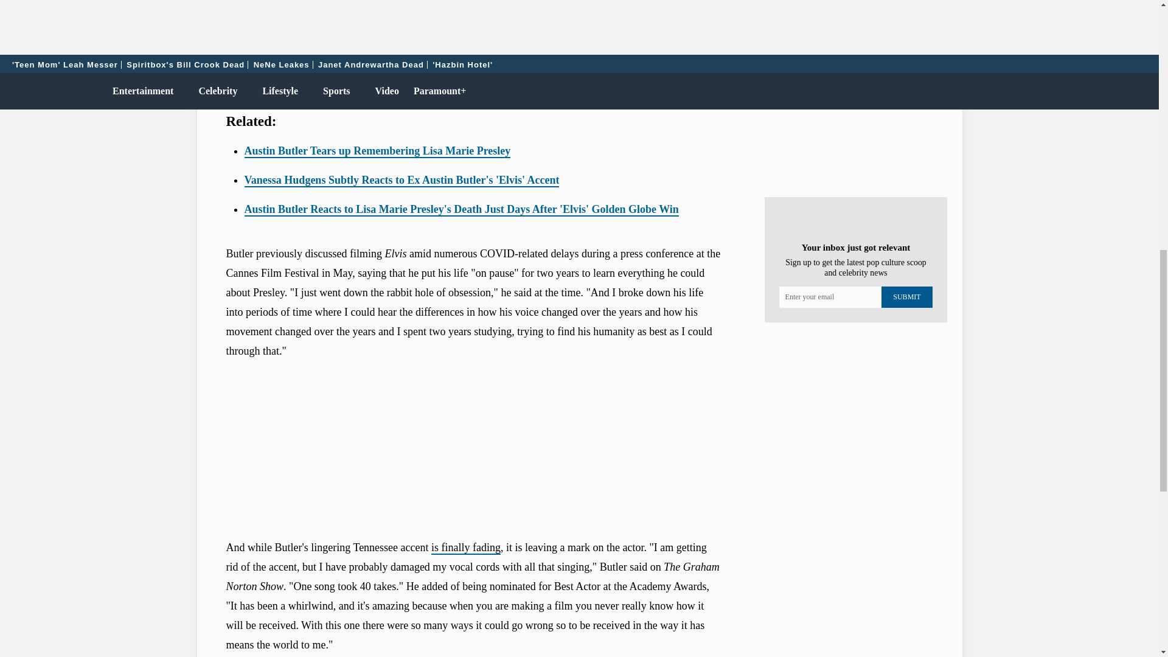 Image resolution: width=1168 pixels, height=657 pixels. I want to click on submit, so click(906, 297).